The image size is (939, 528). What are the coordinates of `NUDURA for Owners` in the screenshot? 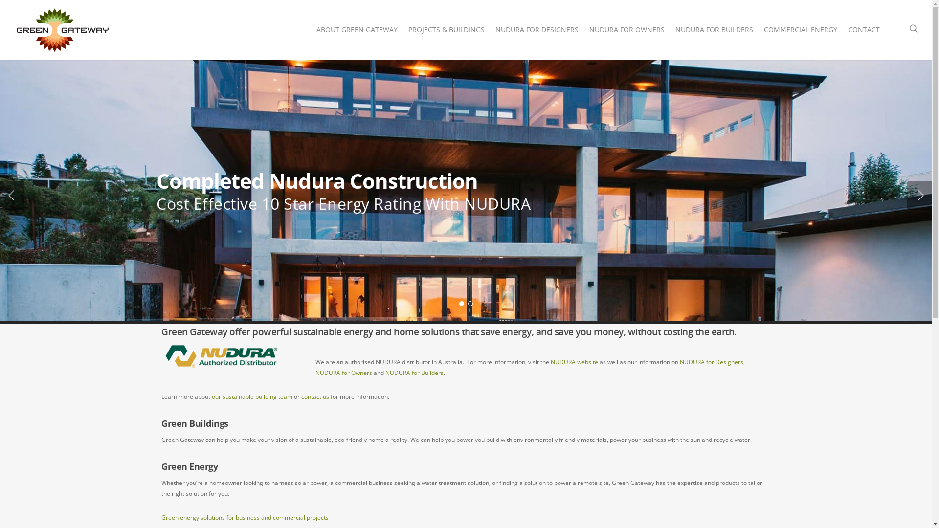 It's located at (344, 373).